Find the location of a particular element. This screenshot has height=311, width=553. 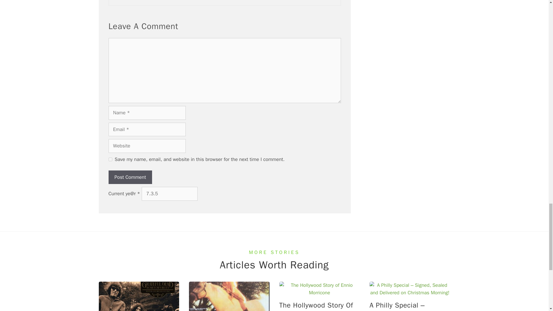

7.3.5 is located at coordinates (169, 194).